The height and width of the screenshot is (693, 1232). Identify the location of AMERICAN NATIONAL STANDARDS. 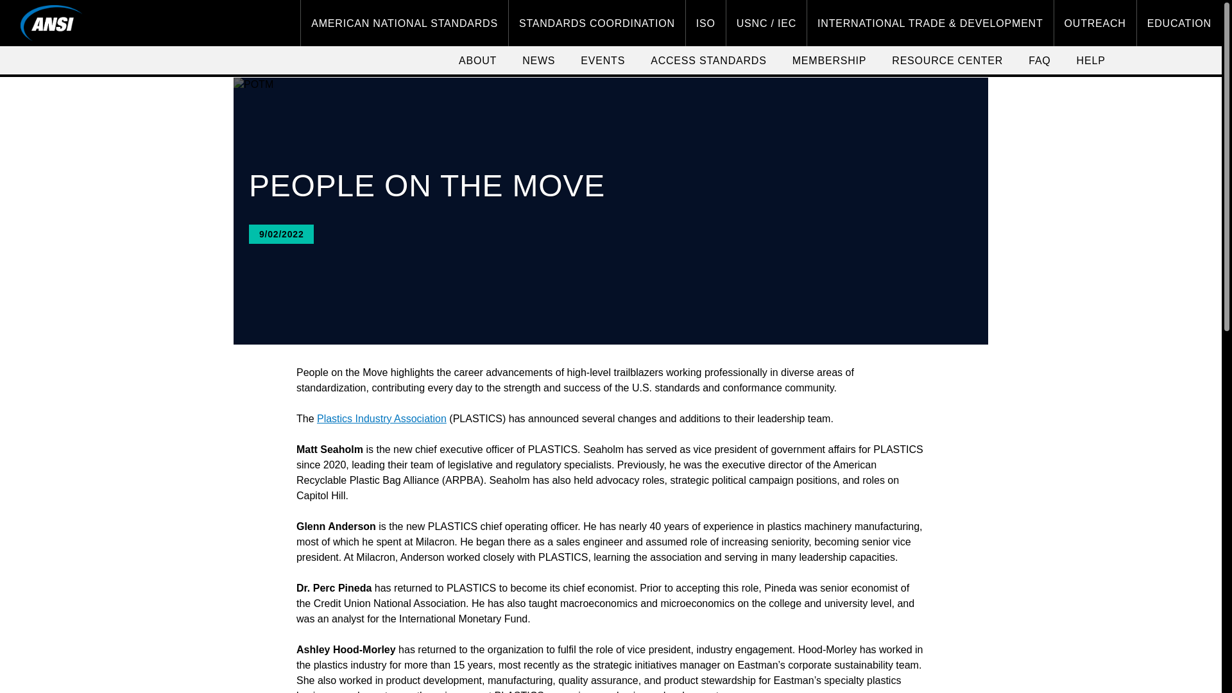
(404, 23).